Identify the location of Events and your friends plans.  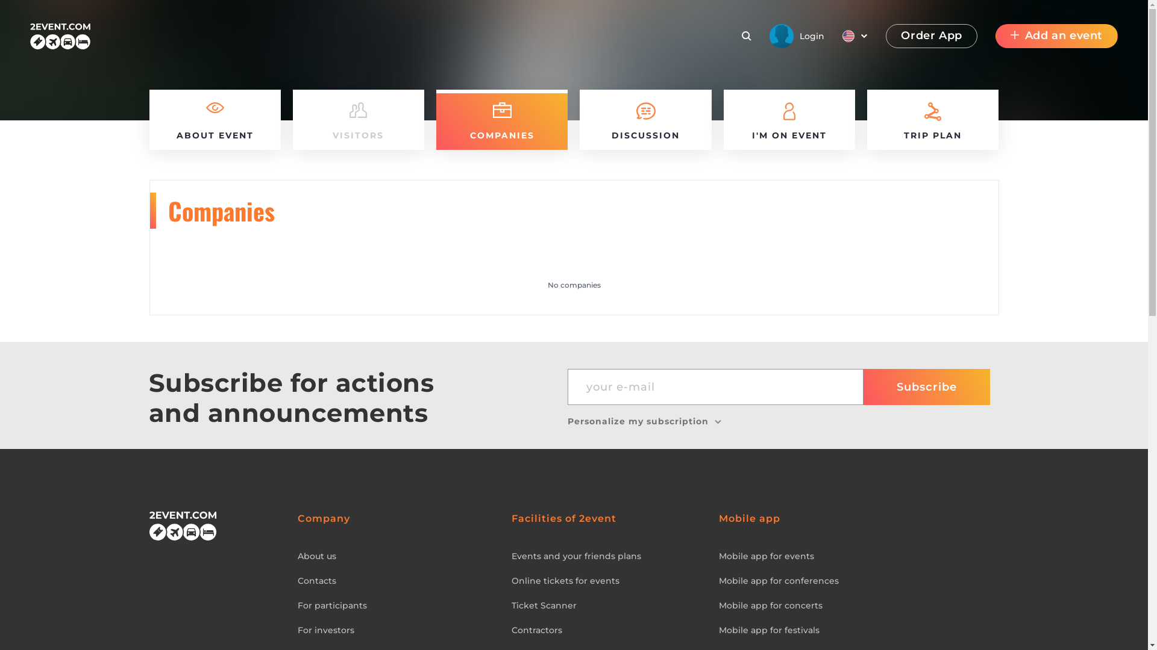
(610, 556).